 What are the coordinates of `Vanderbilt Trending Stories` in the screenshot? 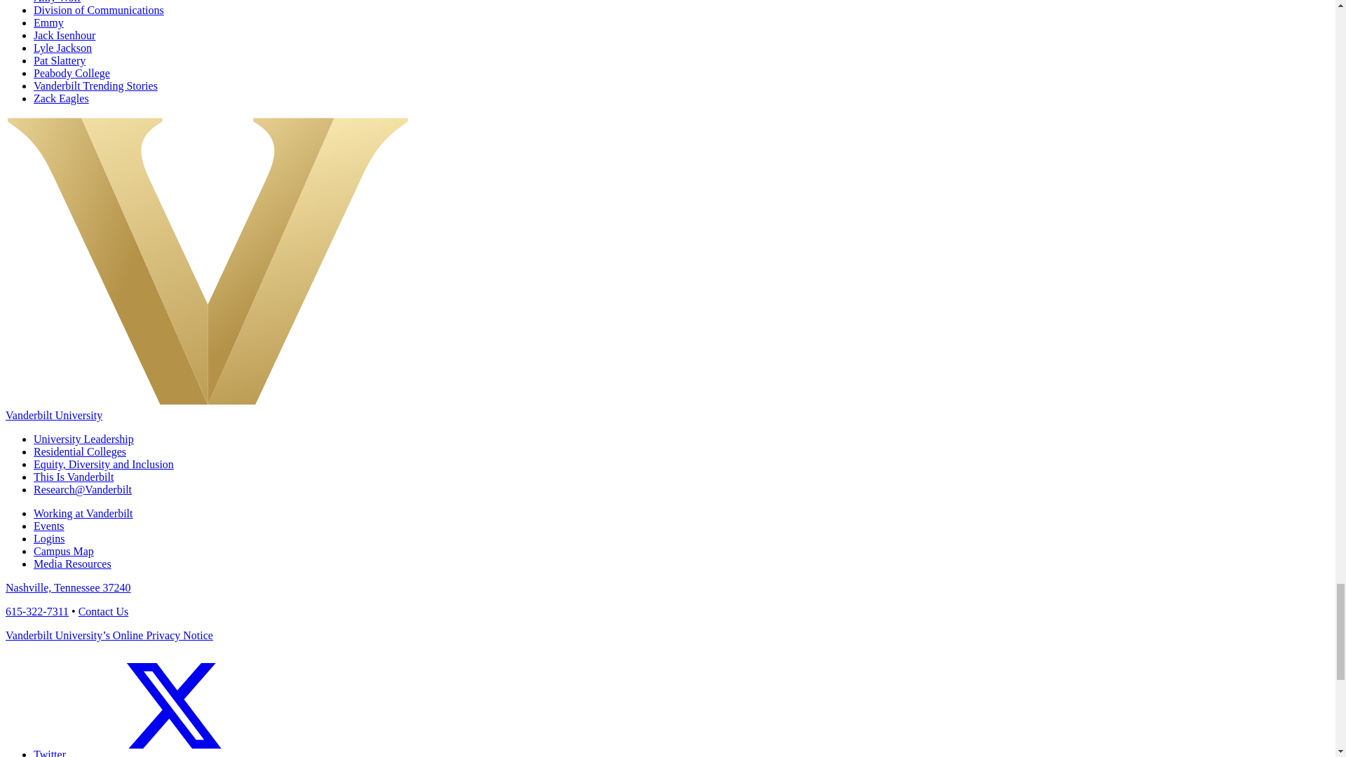 It's located at (95, 86).